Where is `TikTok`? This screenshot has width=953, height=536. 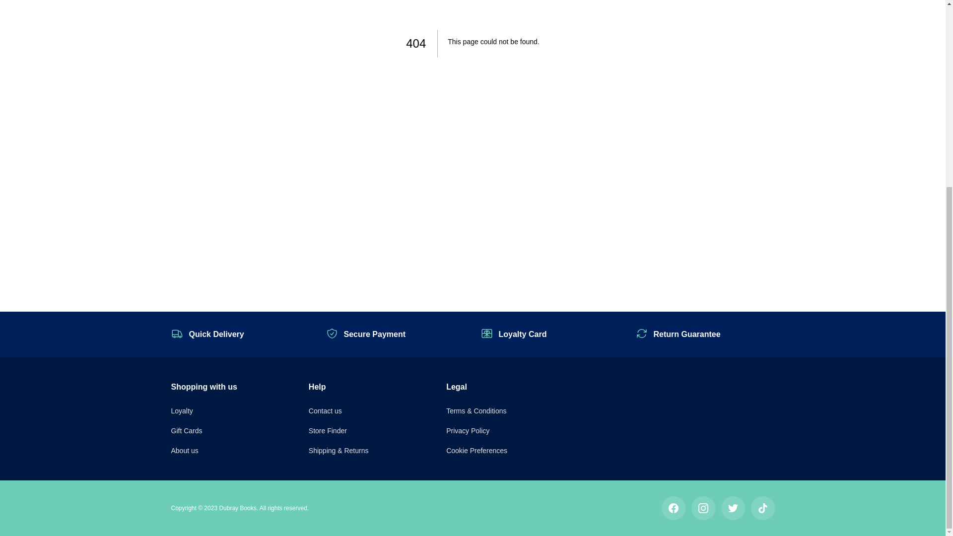
TikTok is located at coordinates (762, 508).